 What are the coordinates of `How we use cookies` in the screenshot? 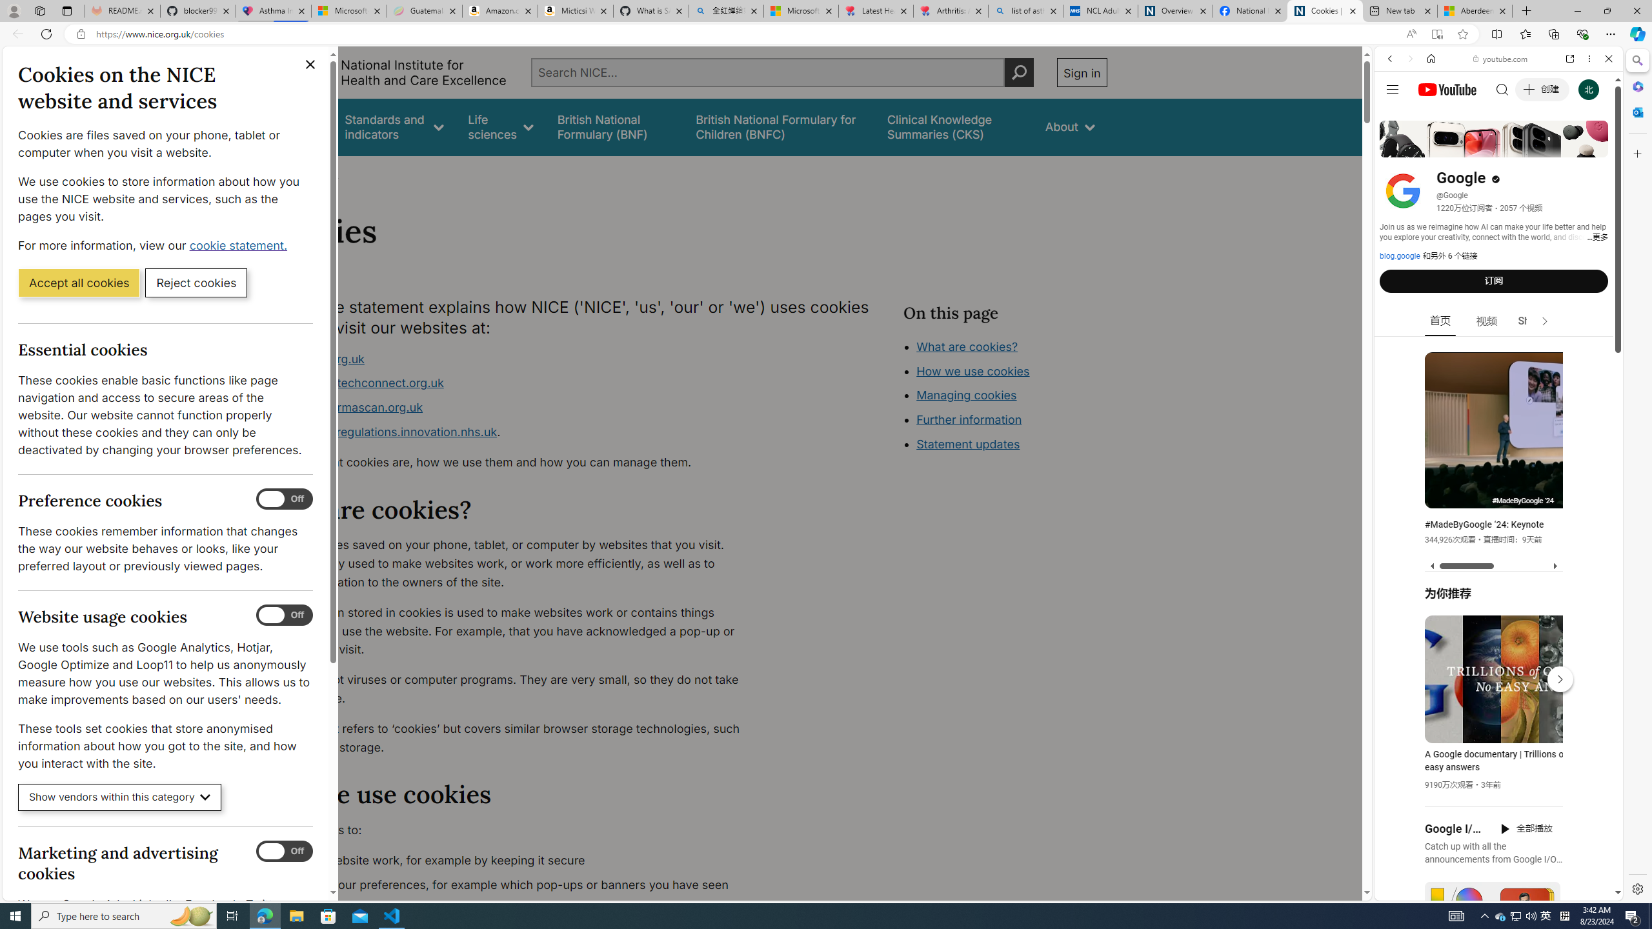 It's located at (972, 371).